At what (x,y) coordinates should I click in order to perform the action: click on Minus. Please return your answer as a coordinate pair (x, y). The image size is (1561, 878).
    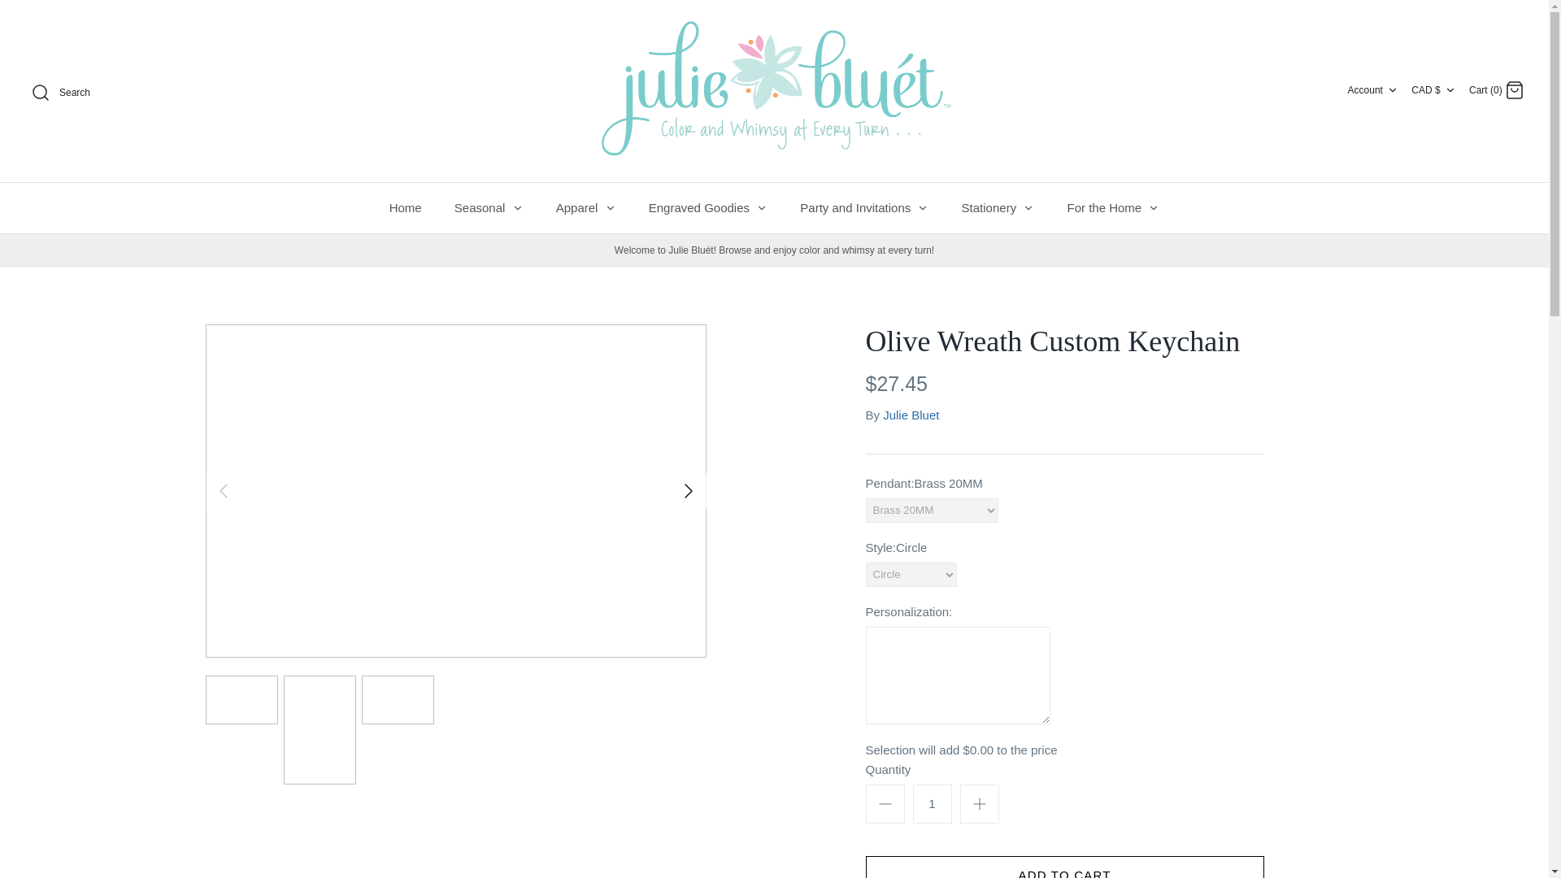
    Looking at the image, I should click on (885, 804).